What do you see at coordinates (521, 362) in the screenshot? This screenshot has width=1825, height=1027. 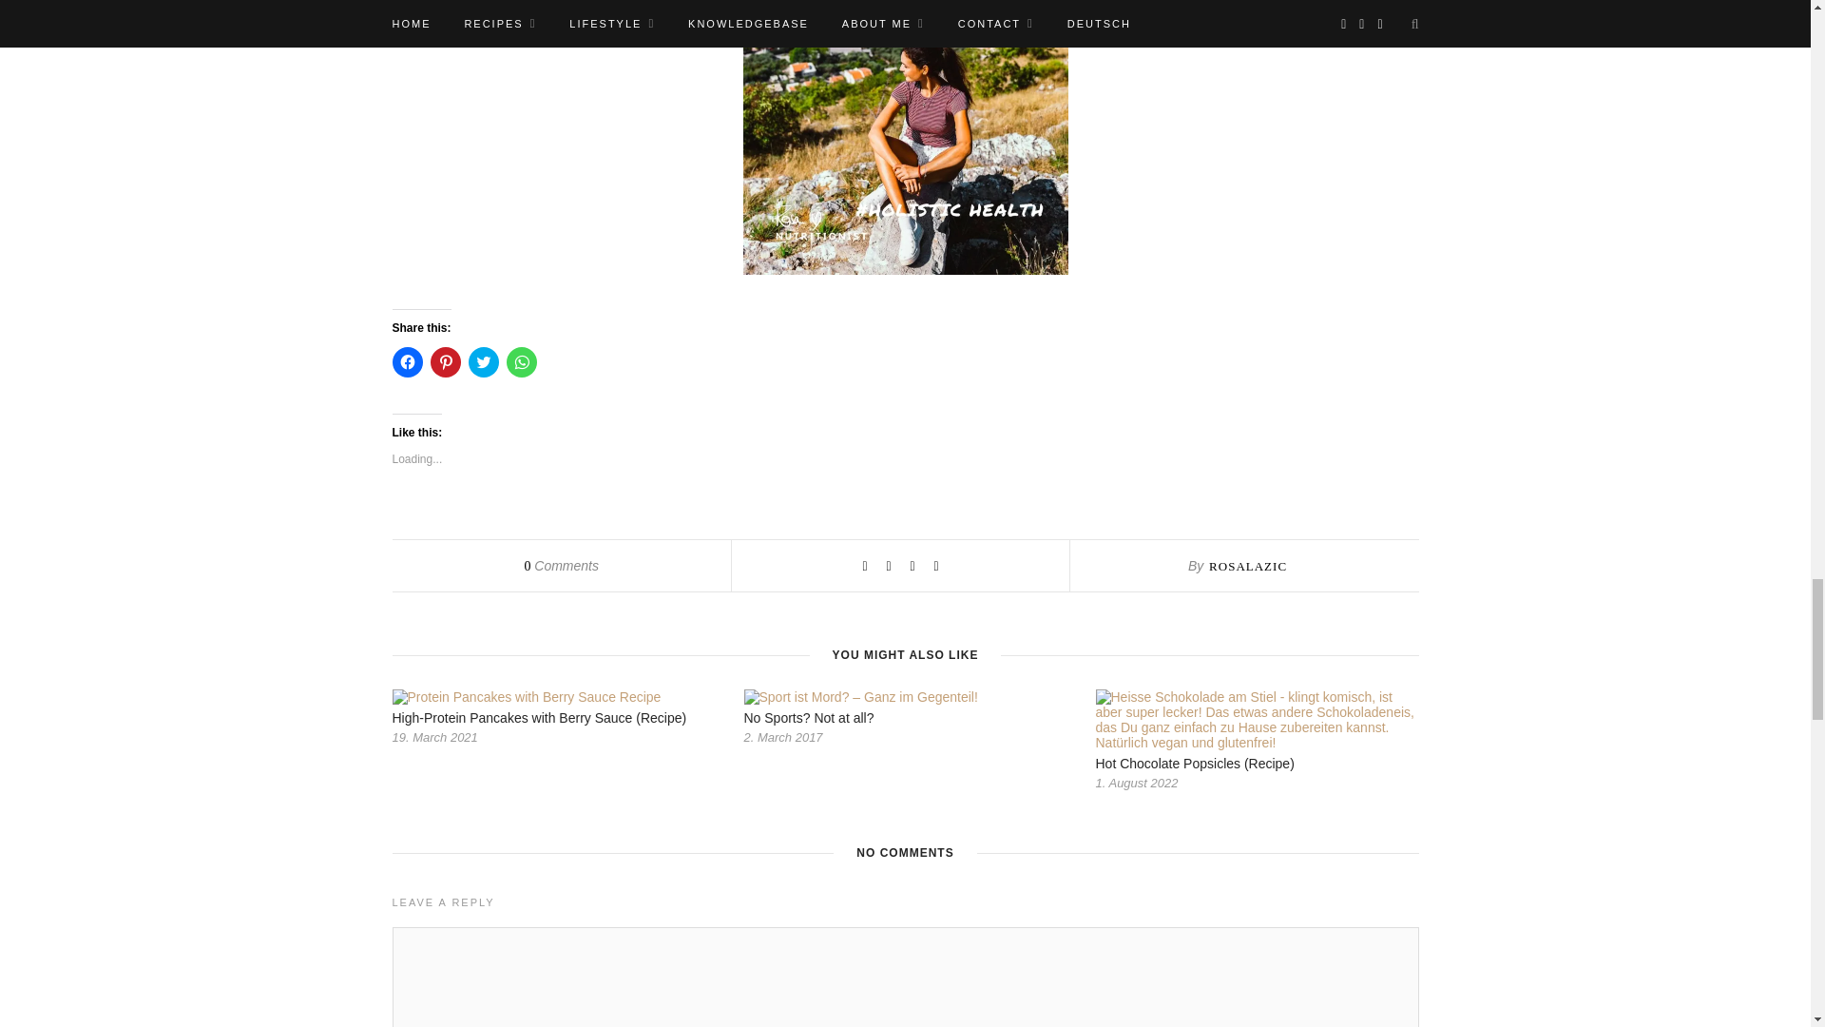 I see `Click to share on WhatsApp` at bounding box center [521, 362].